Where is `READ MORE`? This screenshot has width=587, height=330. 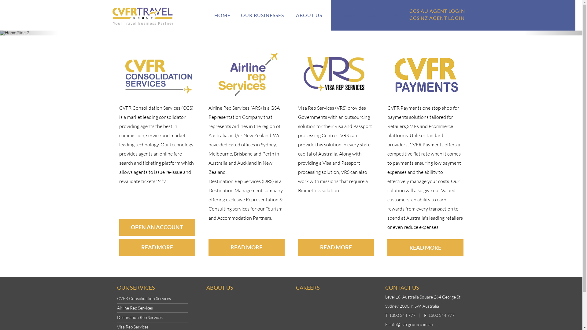 READ MORE is located at coordinates (157, 248).